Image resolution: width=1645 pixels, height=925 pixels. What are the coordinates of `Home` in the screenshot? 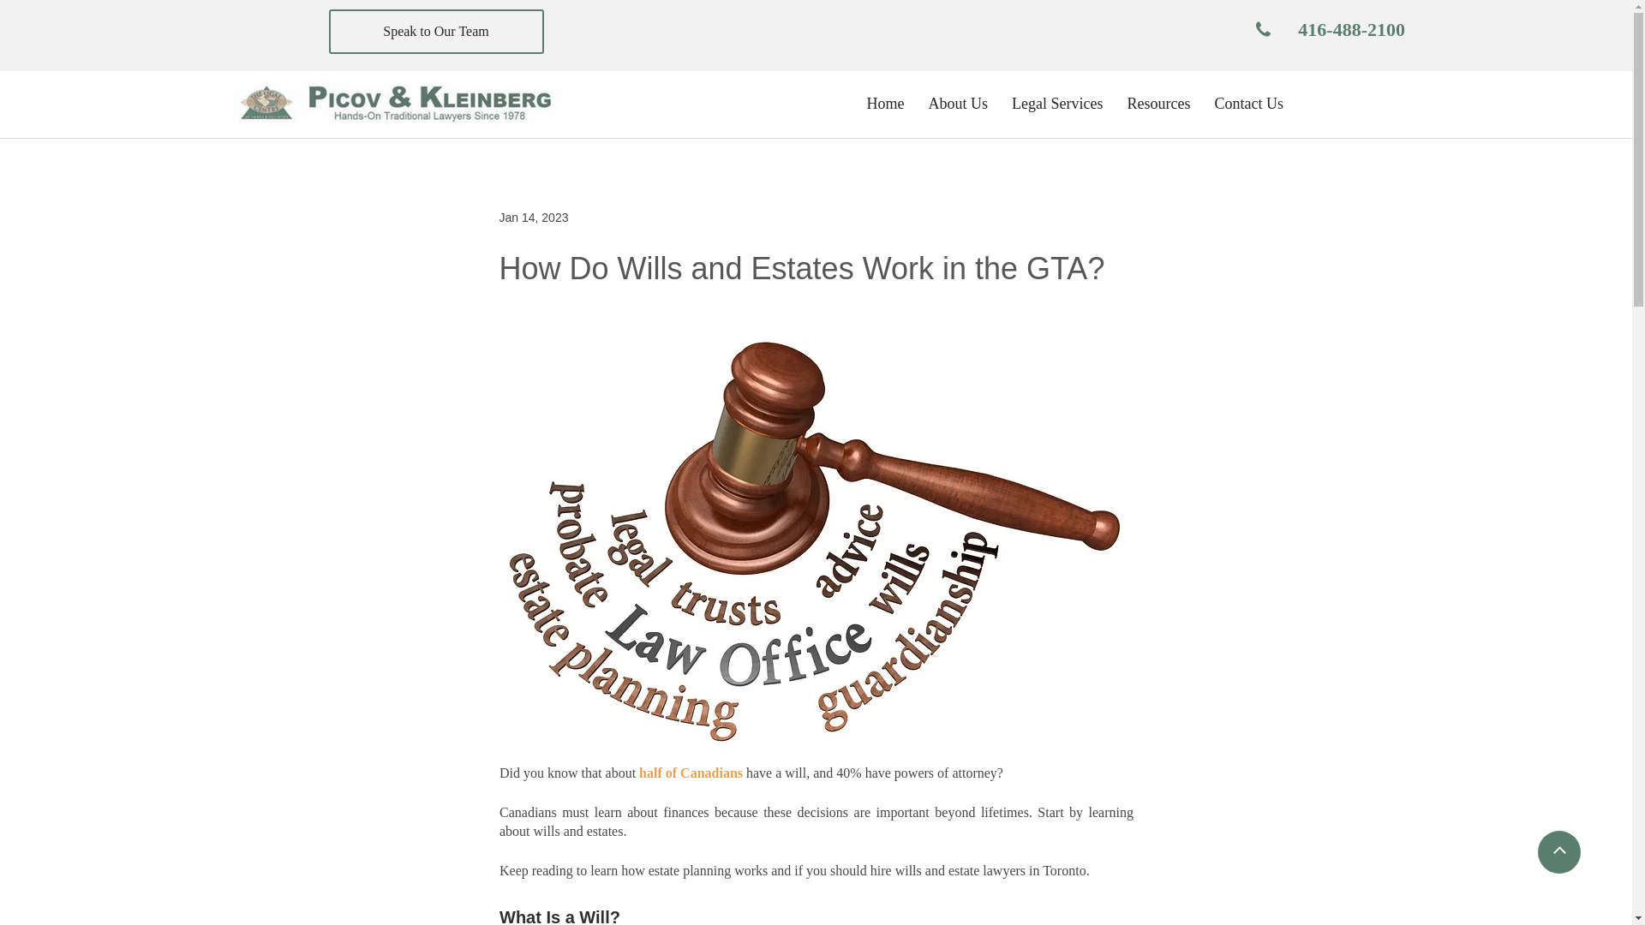 It's located at (958, 103).